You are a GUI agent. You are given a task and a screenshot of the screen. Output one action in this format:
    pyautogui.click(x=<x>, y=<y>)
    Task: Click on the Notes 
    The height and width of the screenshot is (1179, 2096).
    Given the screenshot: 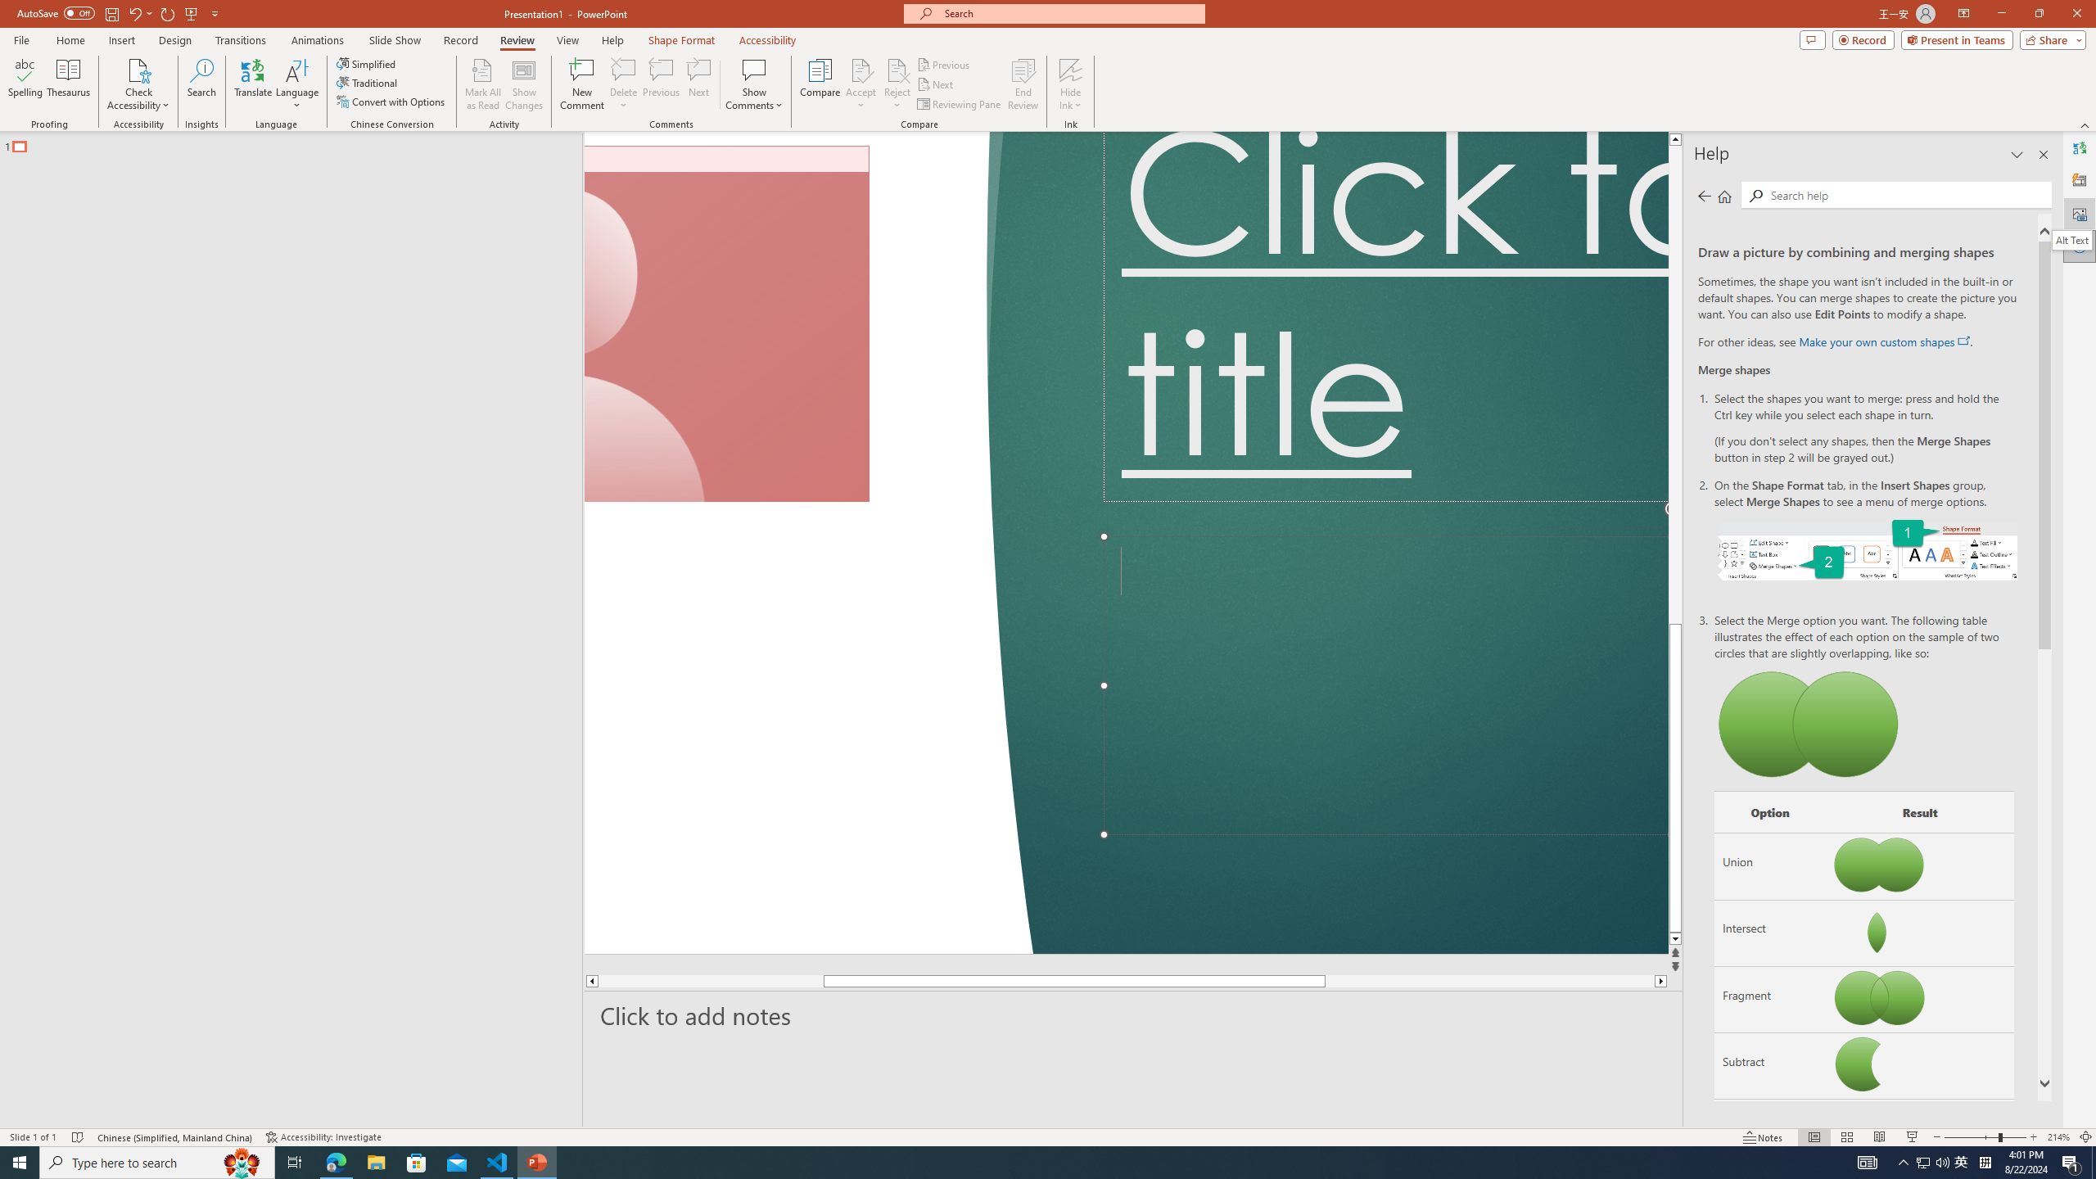 What is the action you would take?
    pyautogui.click(x=1764, y=1137)
    